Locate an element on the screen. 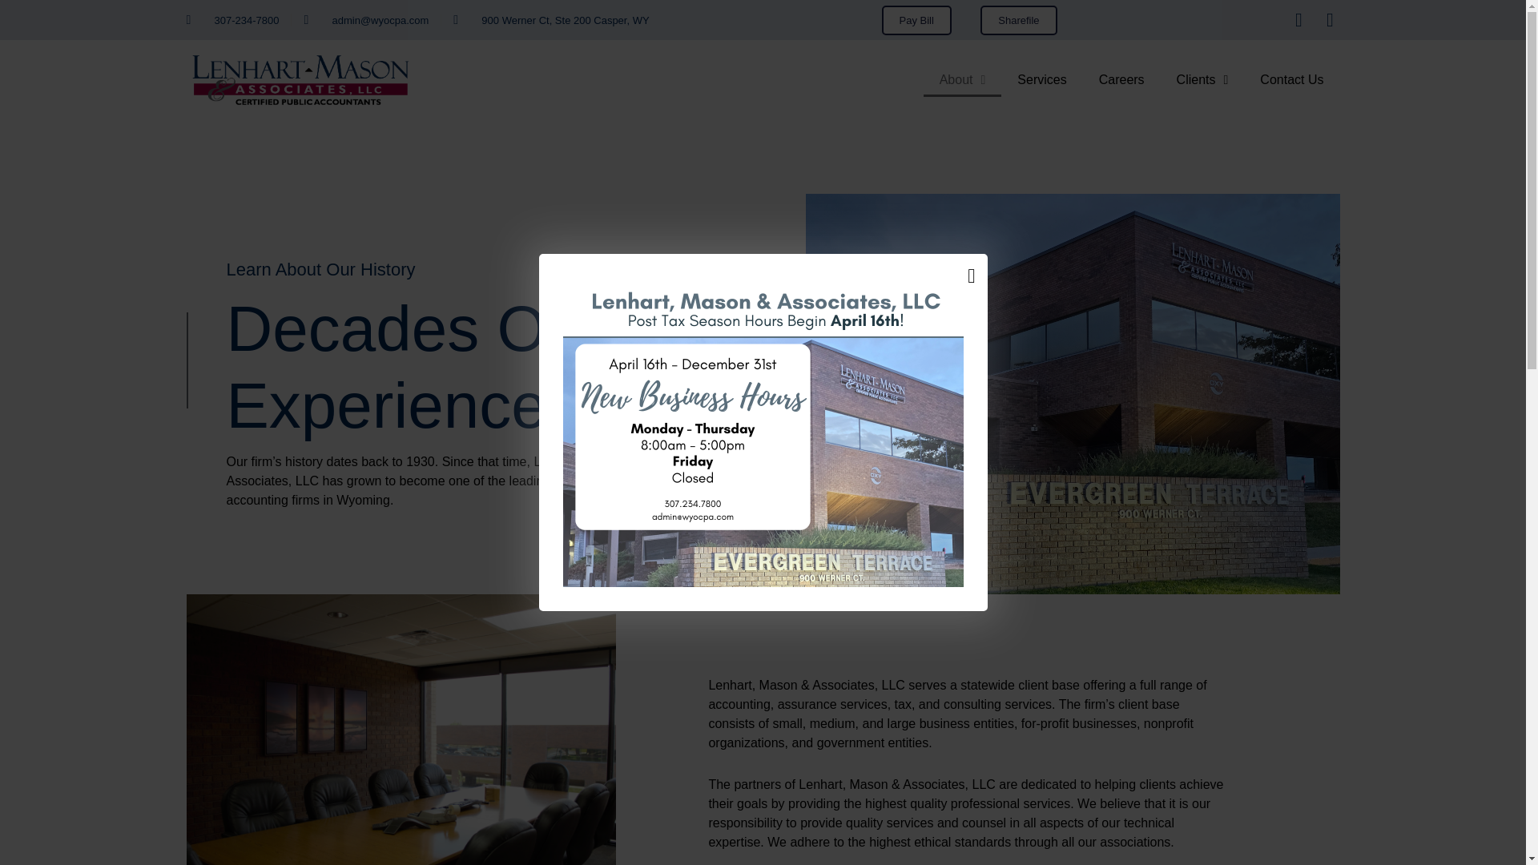  Careers is located at coordinates (1121, 78).